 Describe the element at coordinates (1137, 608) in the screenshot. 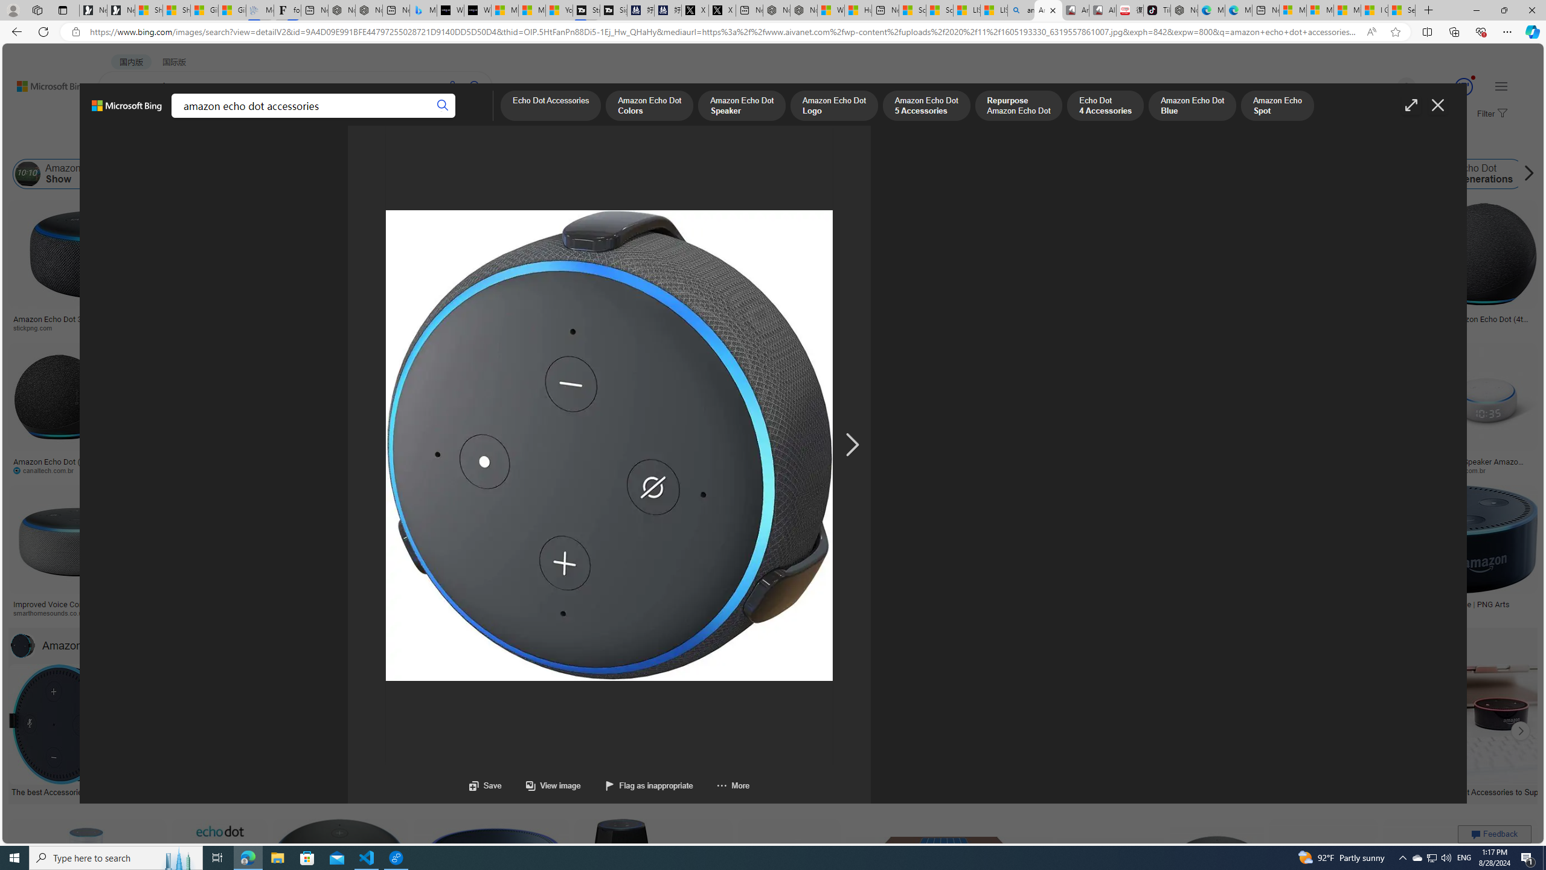

I see `Amazon Echo - Always ready, connected and fast. Just ask.` at that location.